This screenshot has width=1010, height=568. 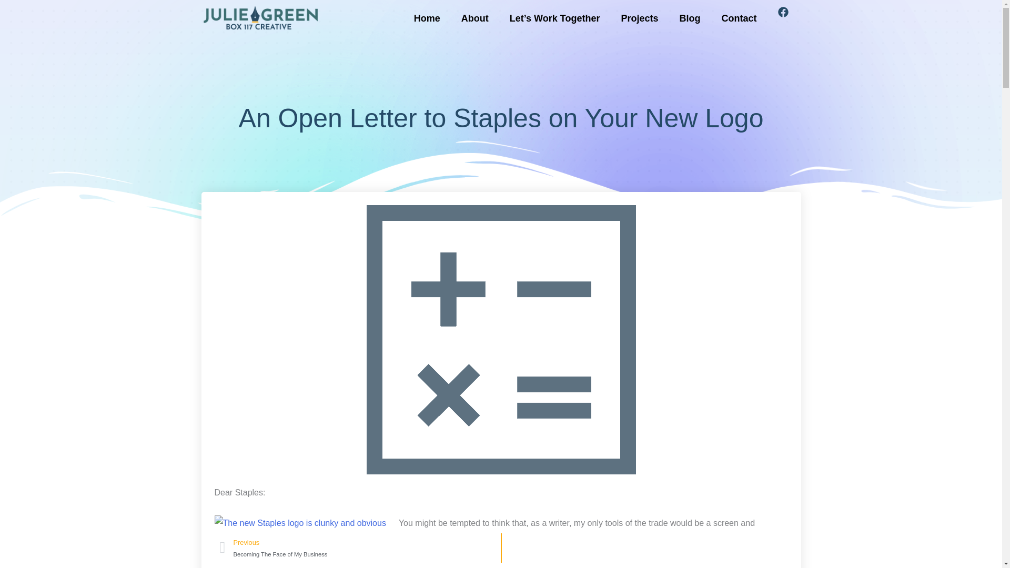 What do you see at coordinates (639, 18) in the screenshot?
I see `Facebook` at bounding box center [639, 18].